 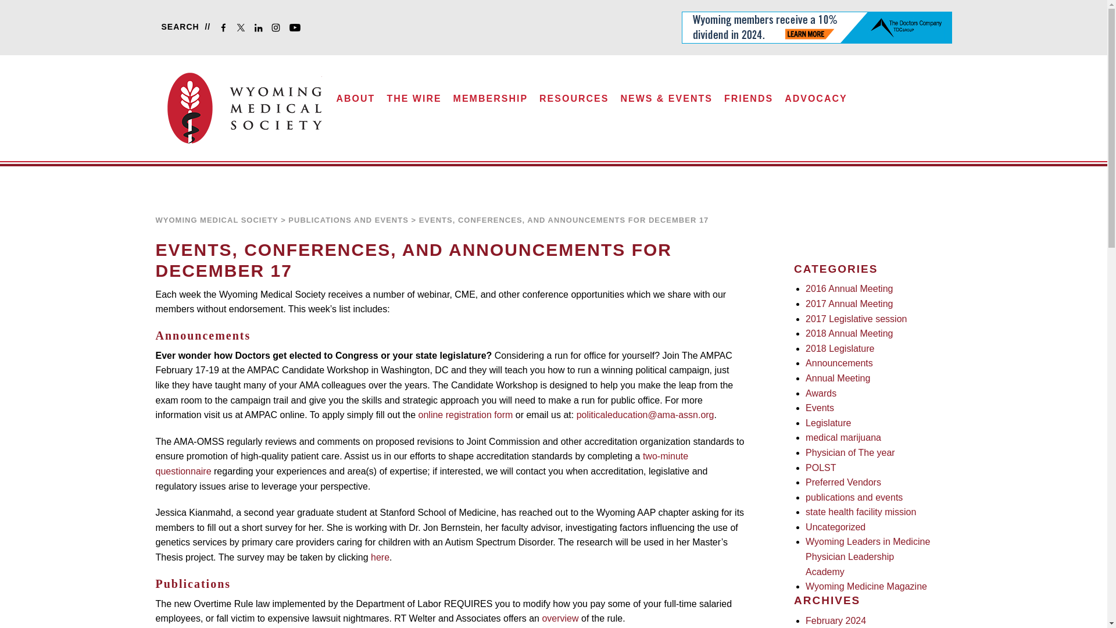 I want to click on SEARCH, so click(x=183, y=27).